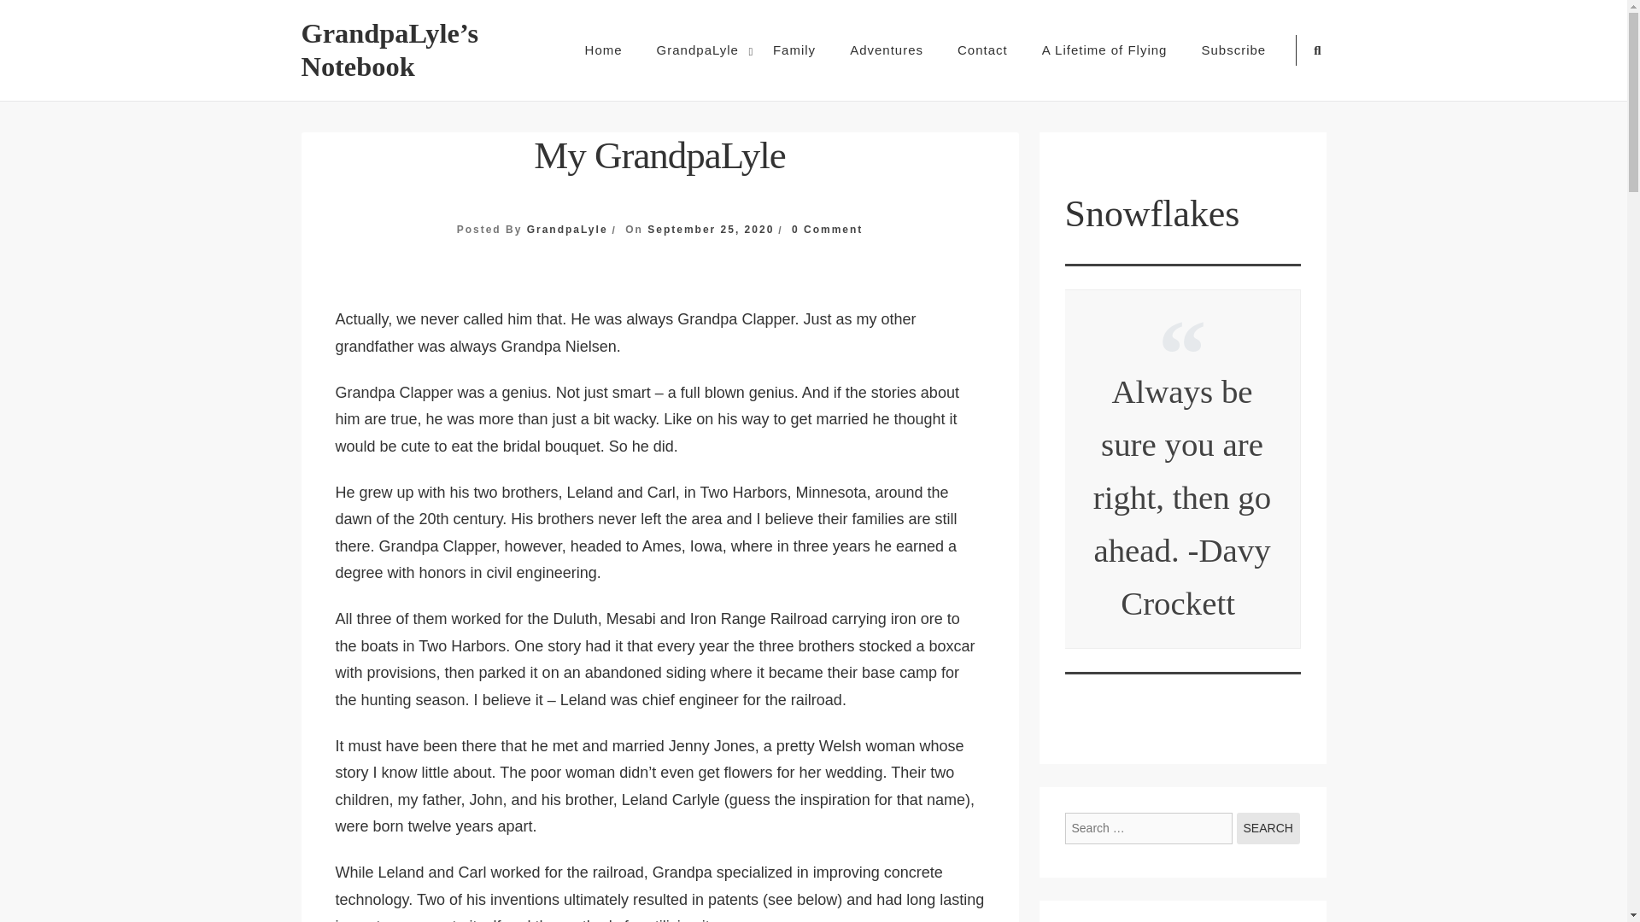 The height and width of the screenshot is (922, 1640). I want to click on Search, so click(847, 483).